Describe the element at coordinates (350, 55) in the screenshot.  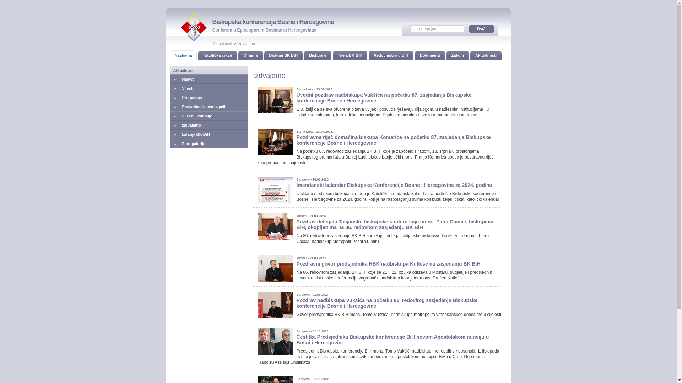
I see `Tijela BK BiH` at that location.